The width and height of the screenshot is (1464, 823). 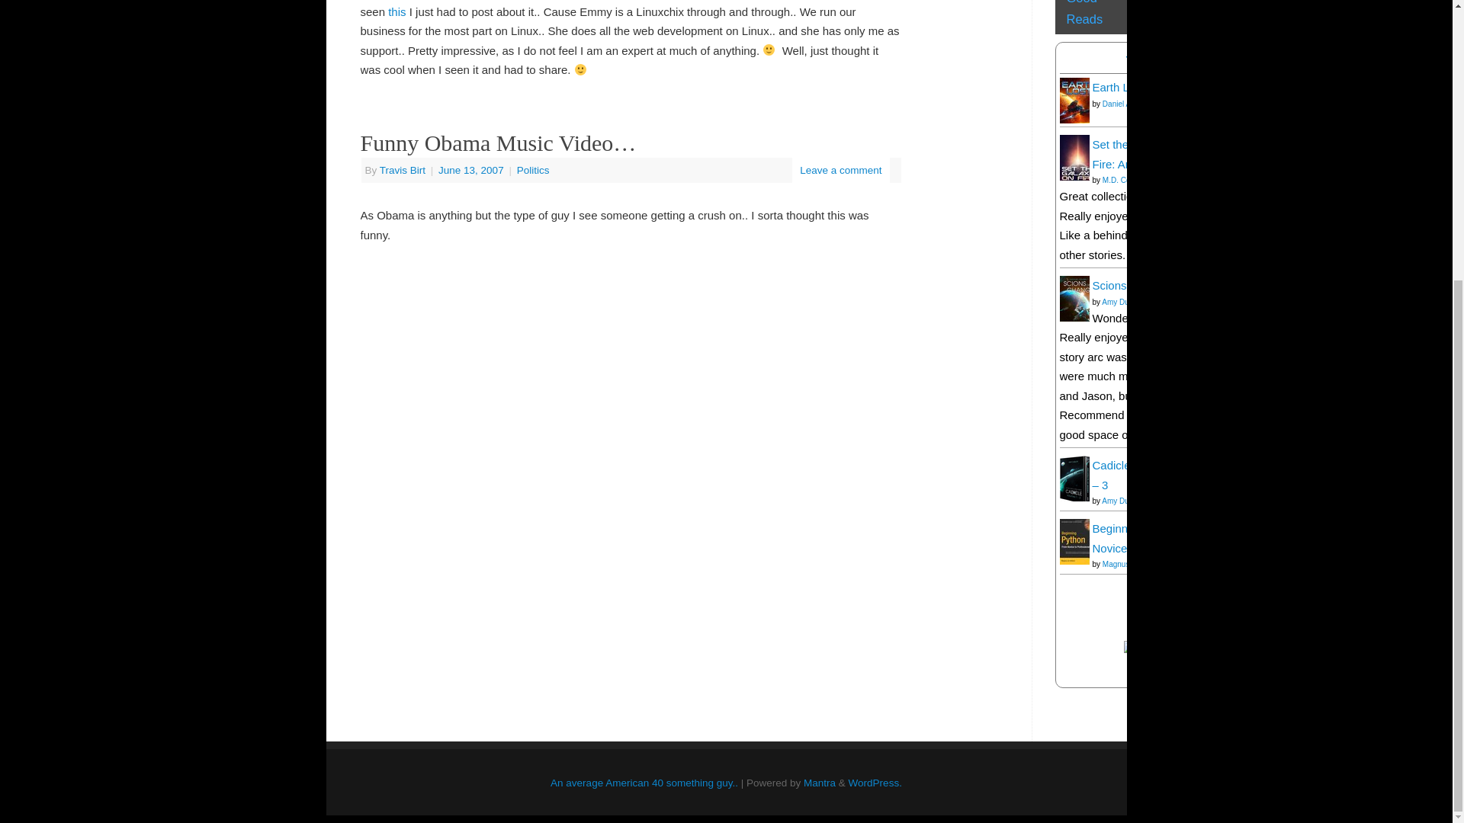 What do you see at coordinates (1128, 104) in the screenshot?
I see `Daniel Arenson` at bounding box center [1128, 104].